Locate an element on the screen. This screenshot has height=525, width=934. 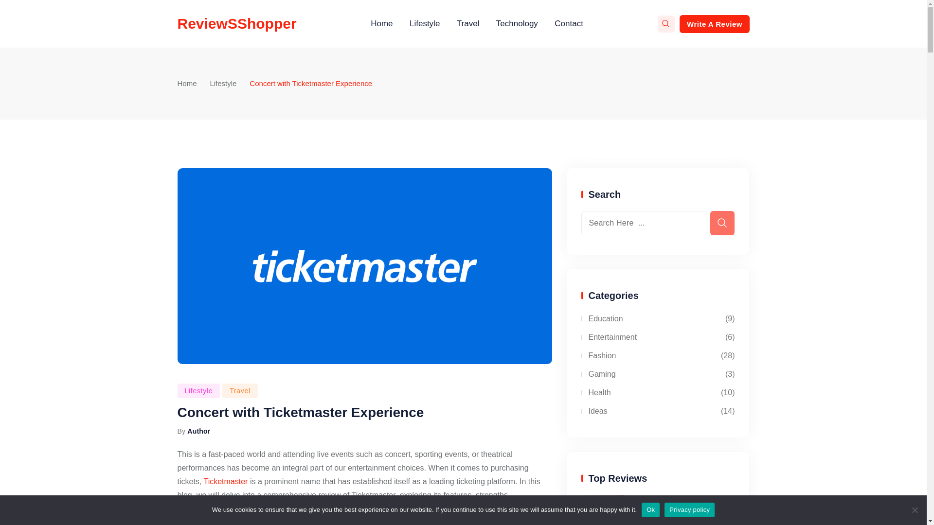
Lifestyle is located at coordinates (198, 391).